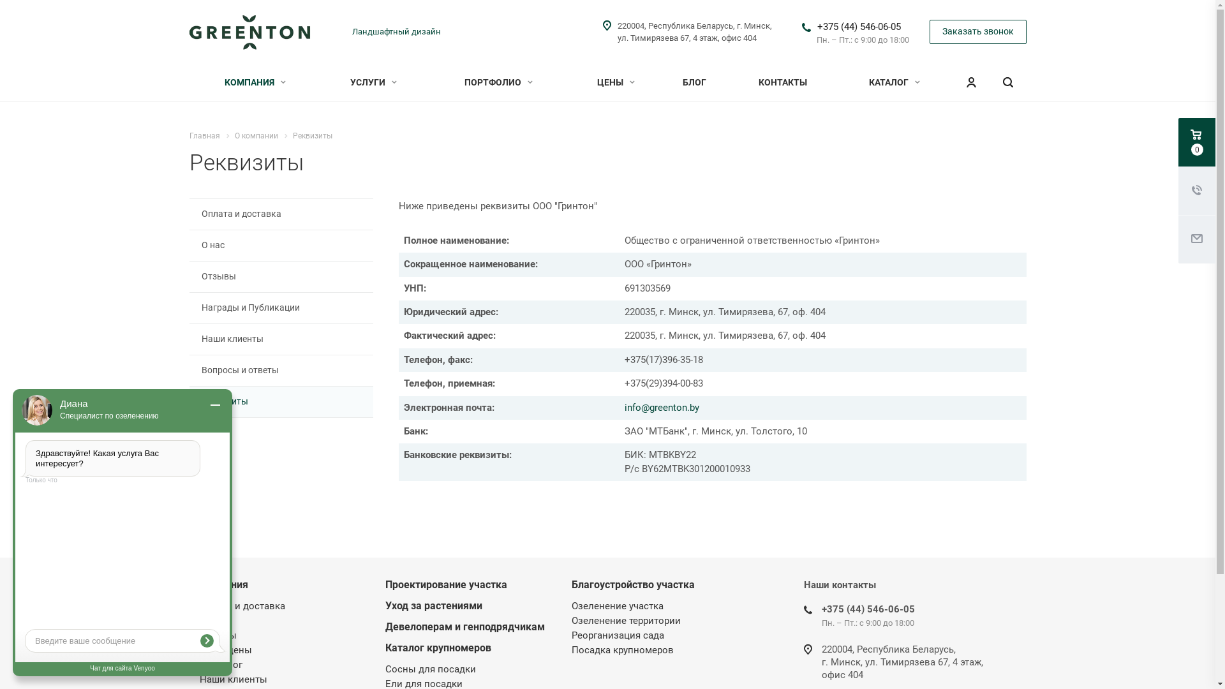 This screenshot has height=689, width=1225. I want to click on +375 (44) 546-06-05, so click(868, 609).